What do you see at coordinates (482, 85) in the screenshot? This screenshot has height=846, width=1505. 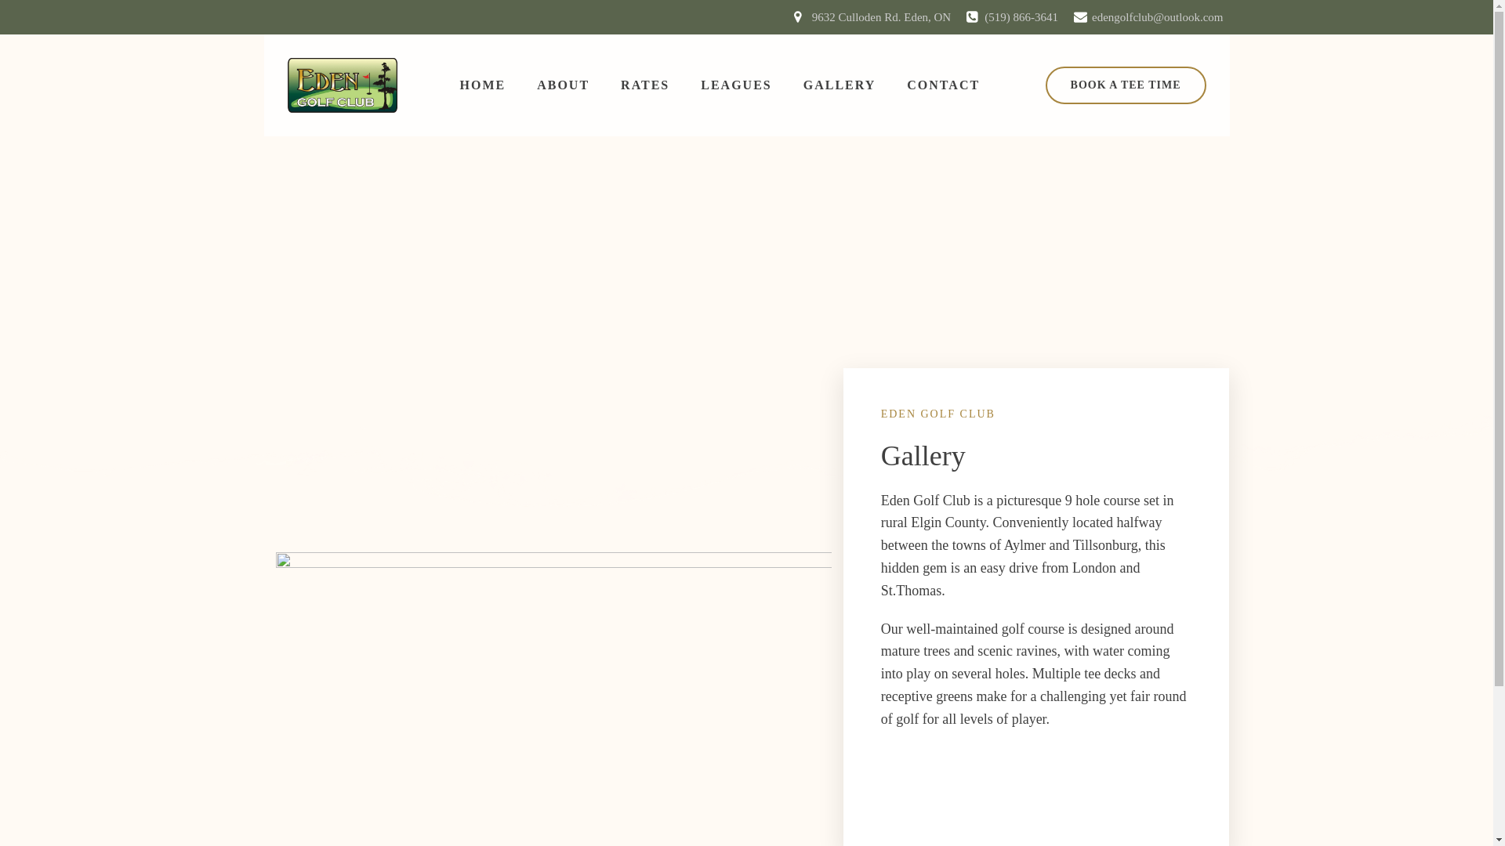 I see `HOME` at bounding box center [482, 85].